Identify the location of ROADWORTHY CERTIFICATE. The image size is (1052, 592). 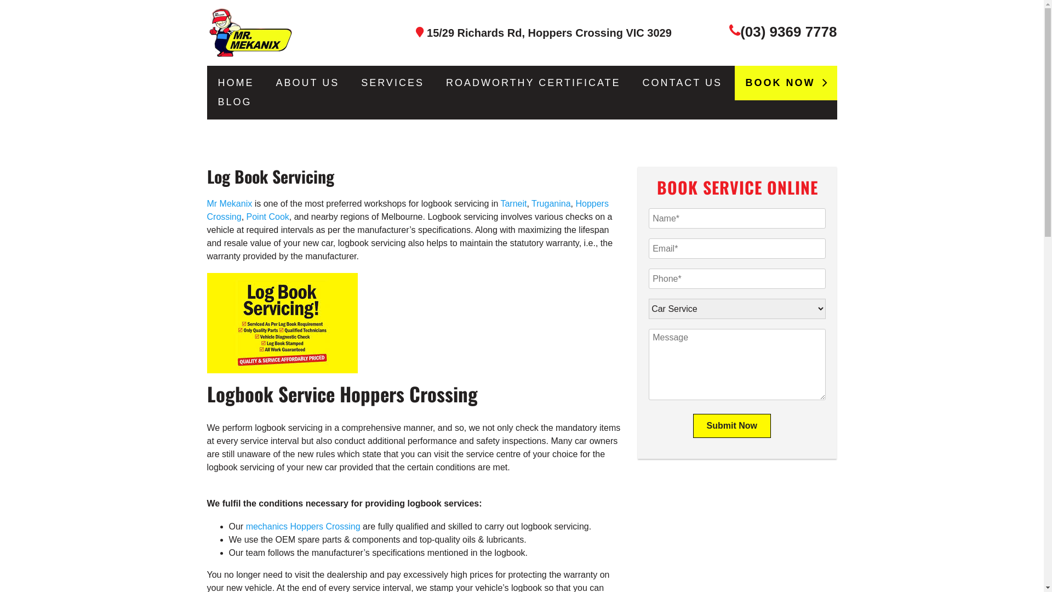
(534, 83).